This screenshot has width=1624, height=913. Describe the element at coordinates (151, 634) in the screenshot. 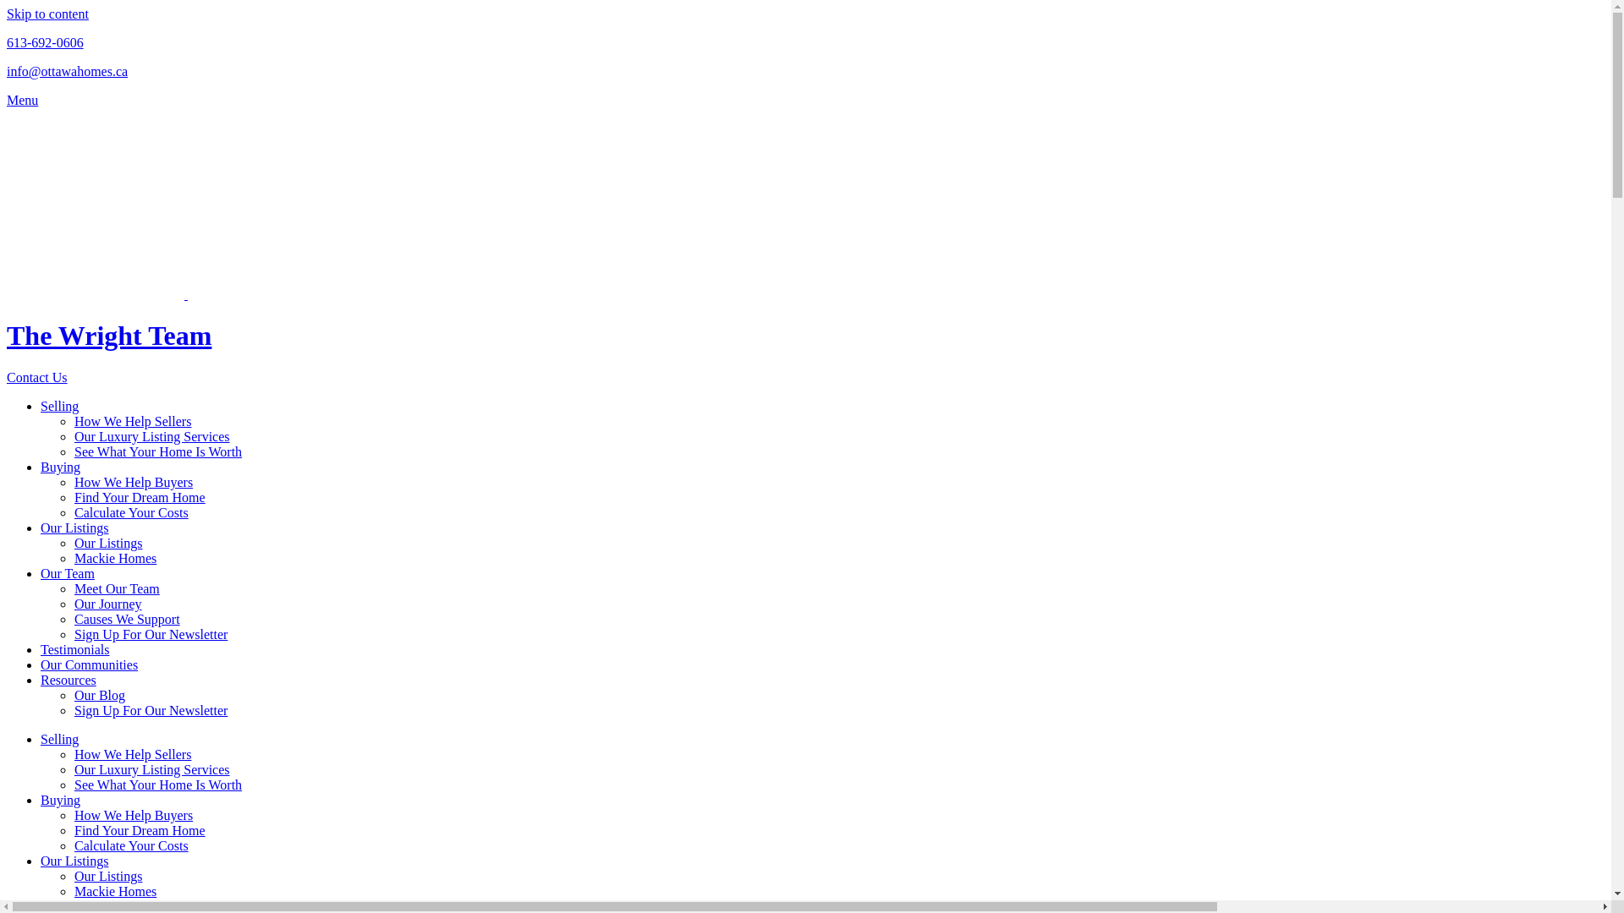

I see `Sign Up For Our Newsletter` at that location.